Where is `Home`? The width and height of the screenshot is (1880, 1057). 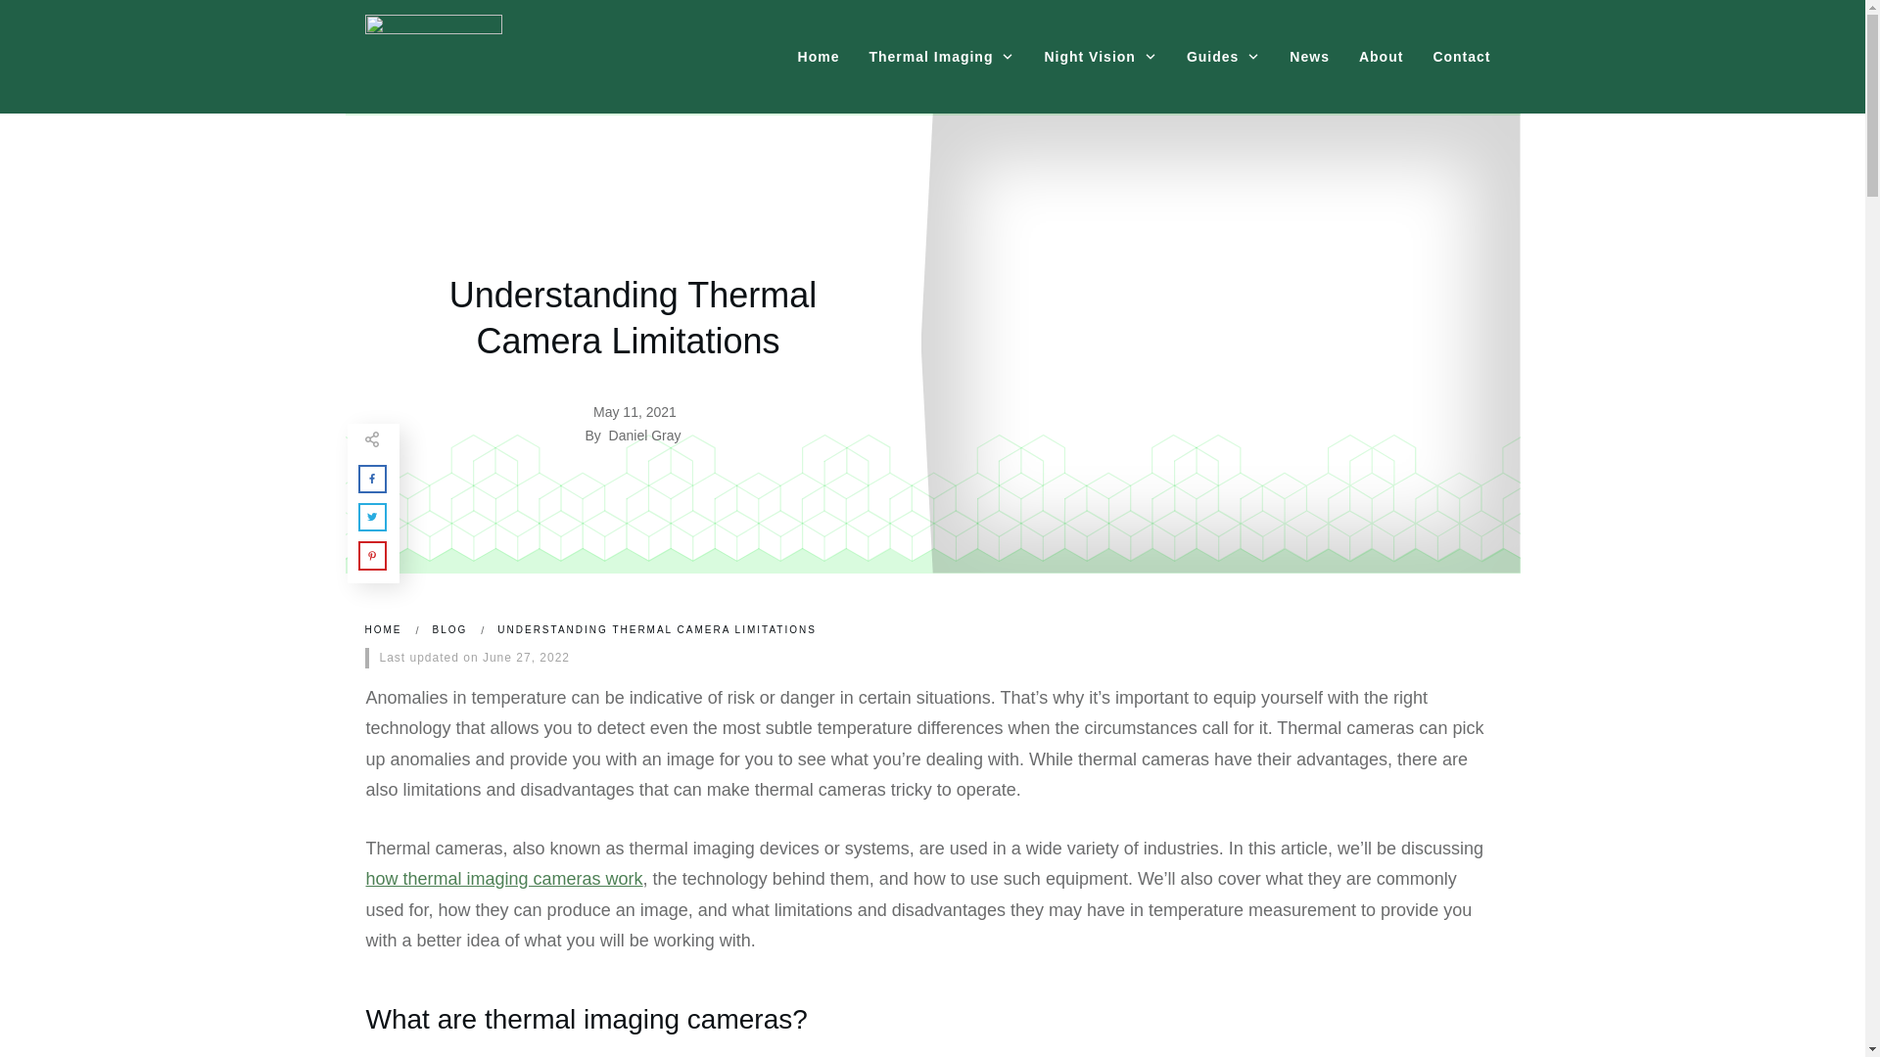
Home is located at coordinates (819, 57).